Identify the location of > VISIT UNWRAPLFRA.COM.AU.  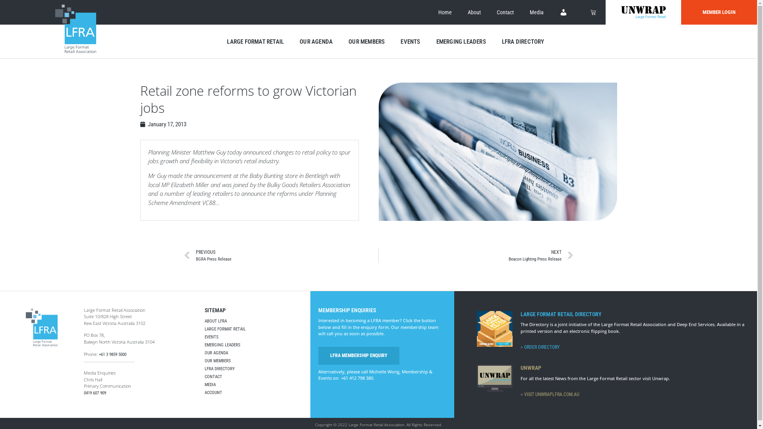
(550, 394).